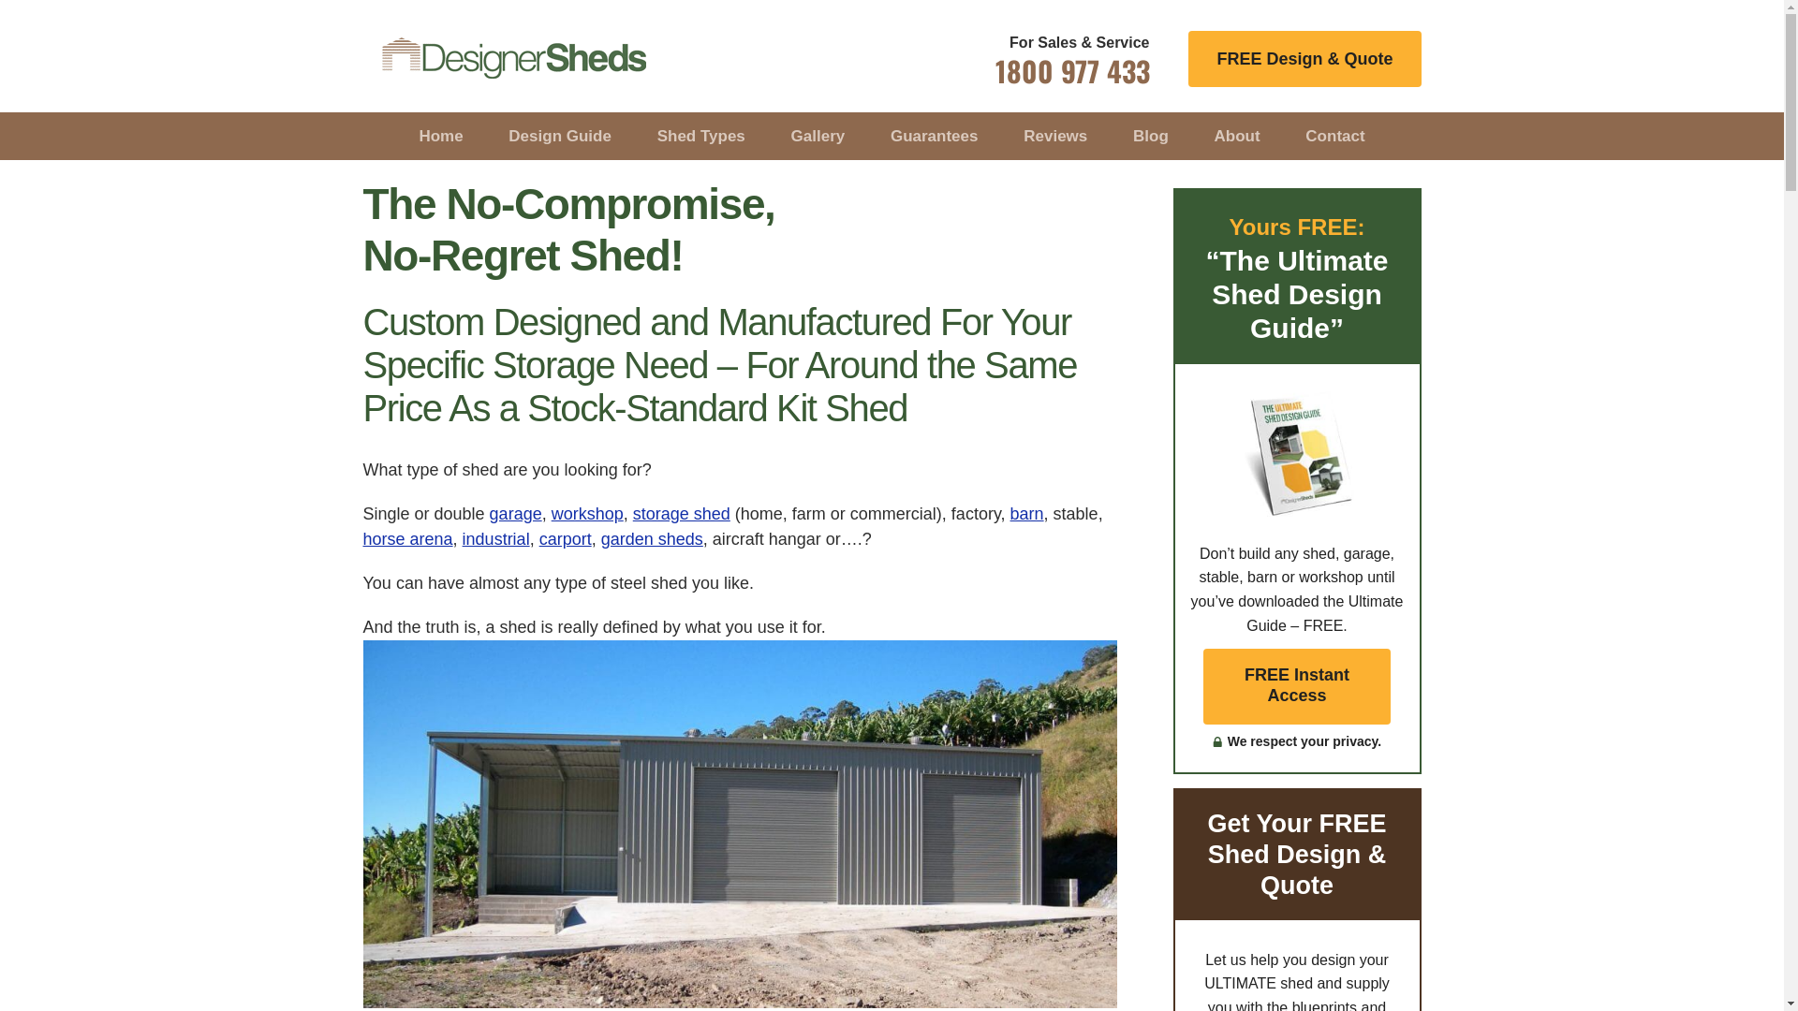 The width and height of the screenshot is (1798, 1011). Describe the element at coordinates (818, 137) in the screenshot. I see `Gallery` at that location.